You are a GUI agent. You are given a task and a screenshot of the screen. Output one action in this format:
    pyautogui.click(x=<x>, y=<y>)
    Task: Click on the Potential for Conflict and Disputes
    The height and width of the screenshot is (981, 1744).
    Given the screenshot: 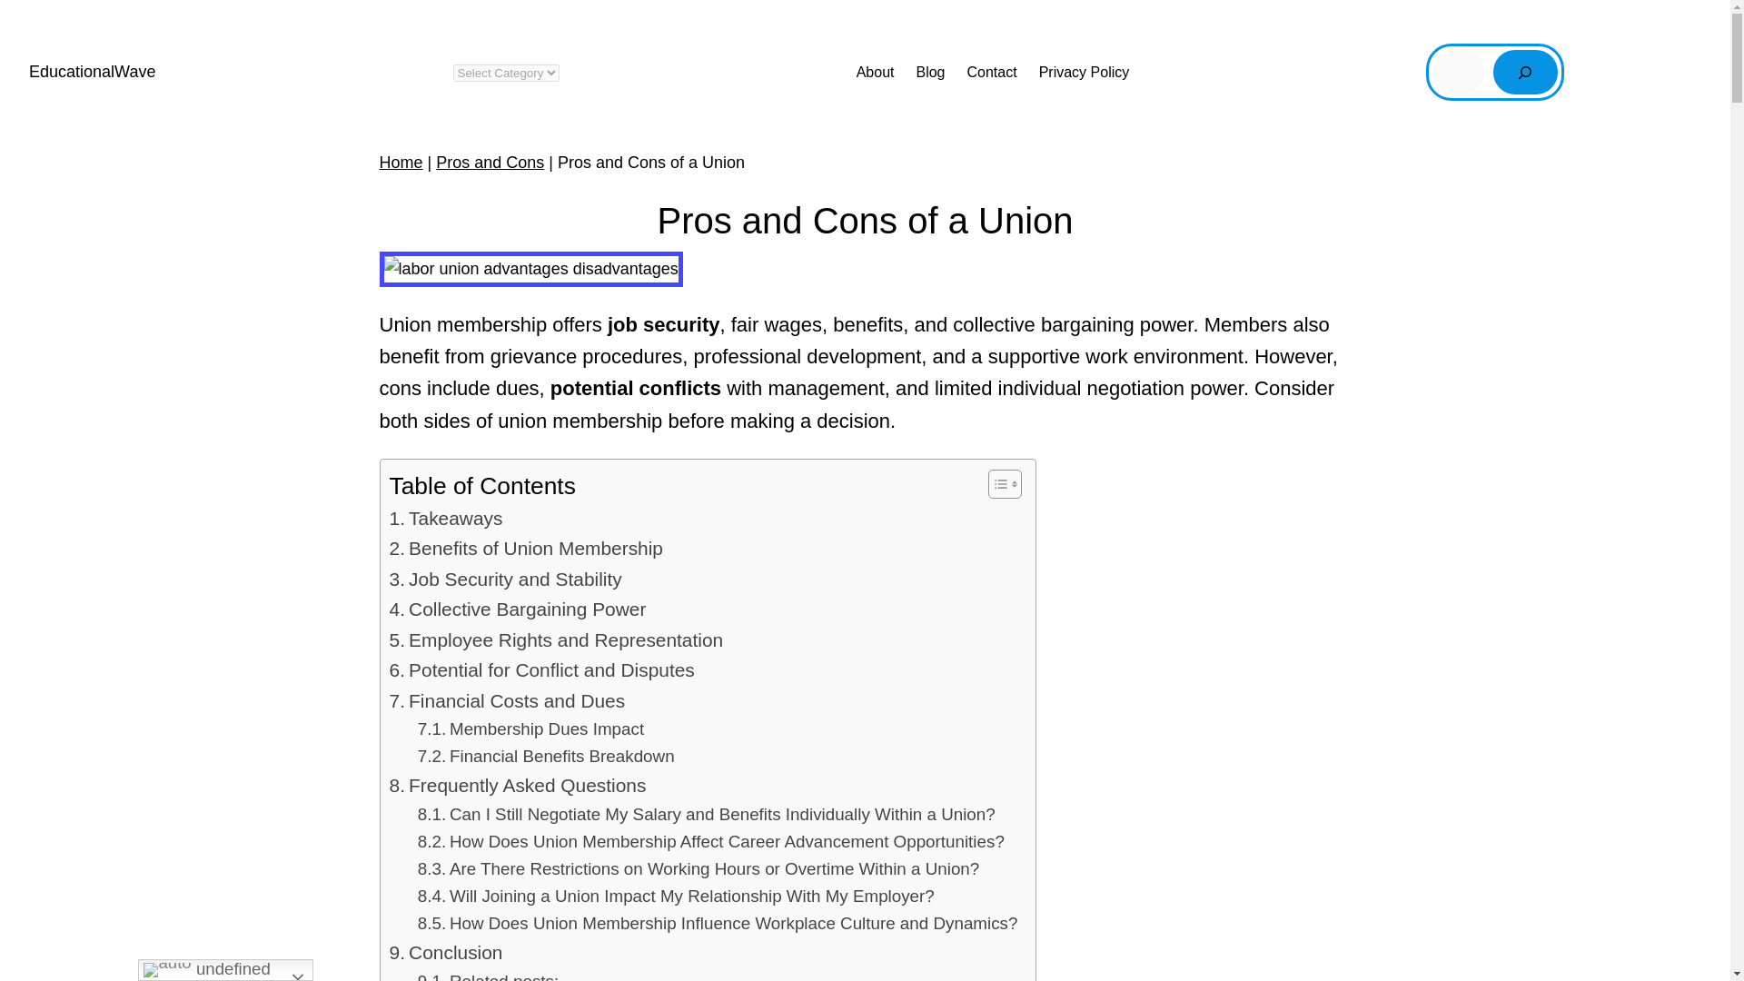 What is the action you would take?
    pyautogui.click(x=541, y=669)
    